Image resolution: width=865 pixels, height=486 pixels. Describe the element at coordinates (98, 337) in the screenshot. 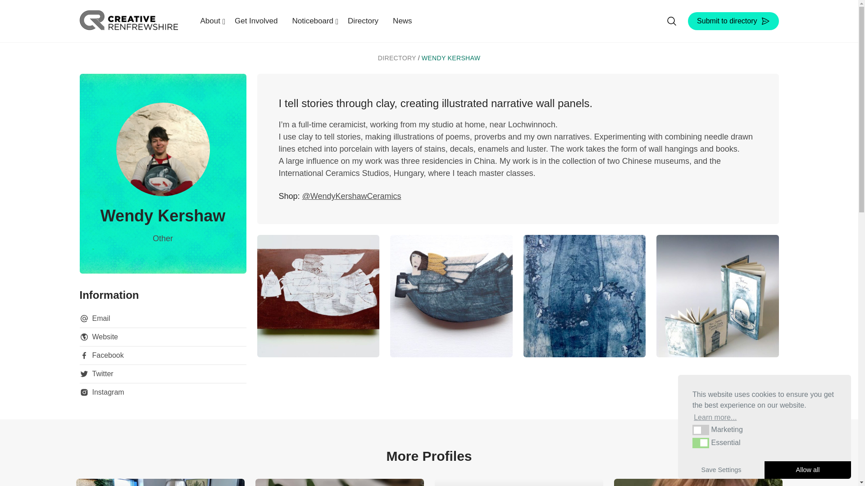

I see `Website` at that location.